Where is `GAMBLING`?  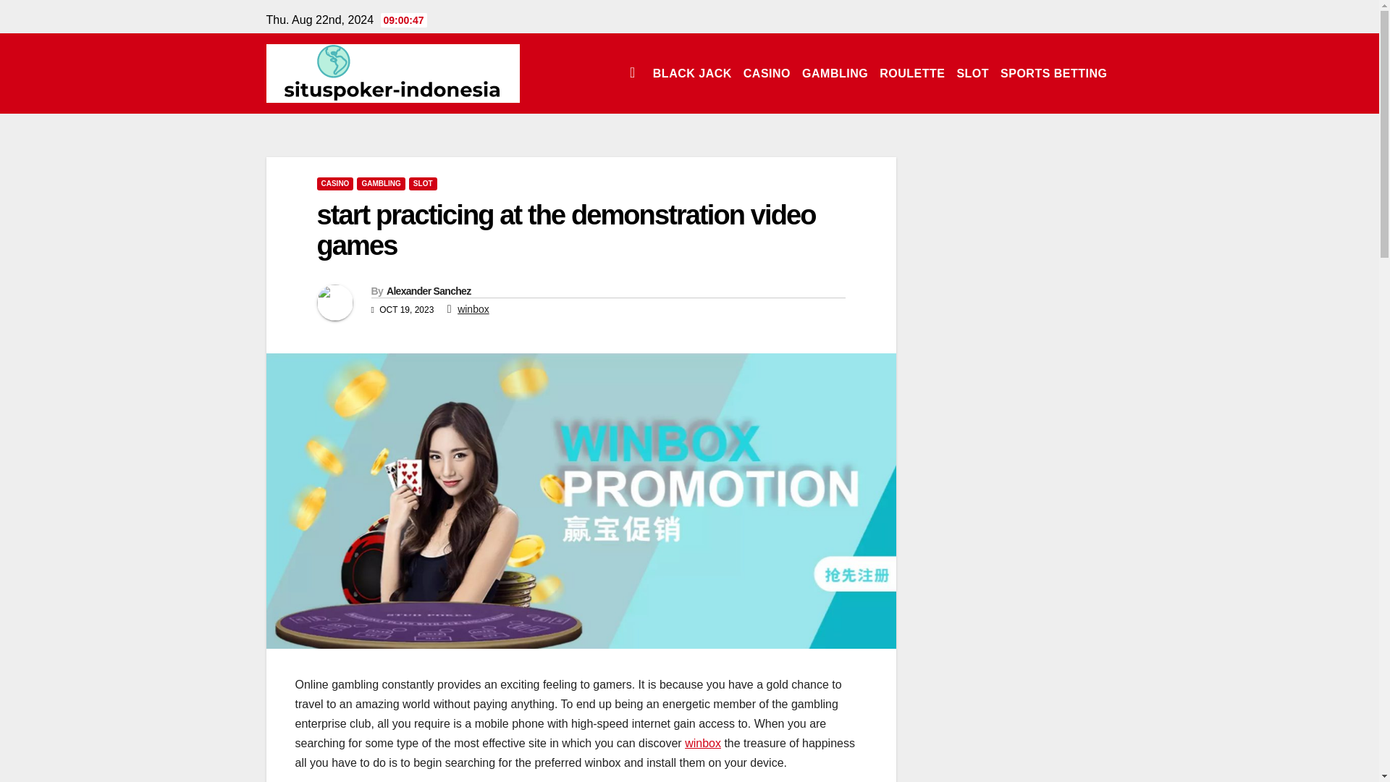 GAMBLING is located at coordinates (835, 72).